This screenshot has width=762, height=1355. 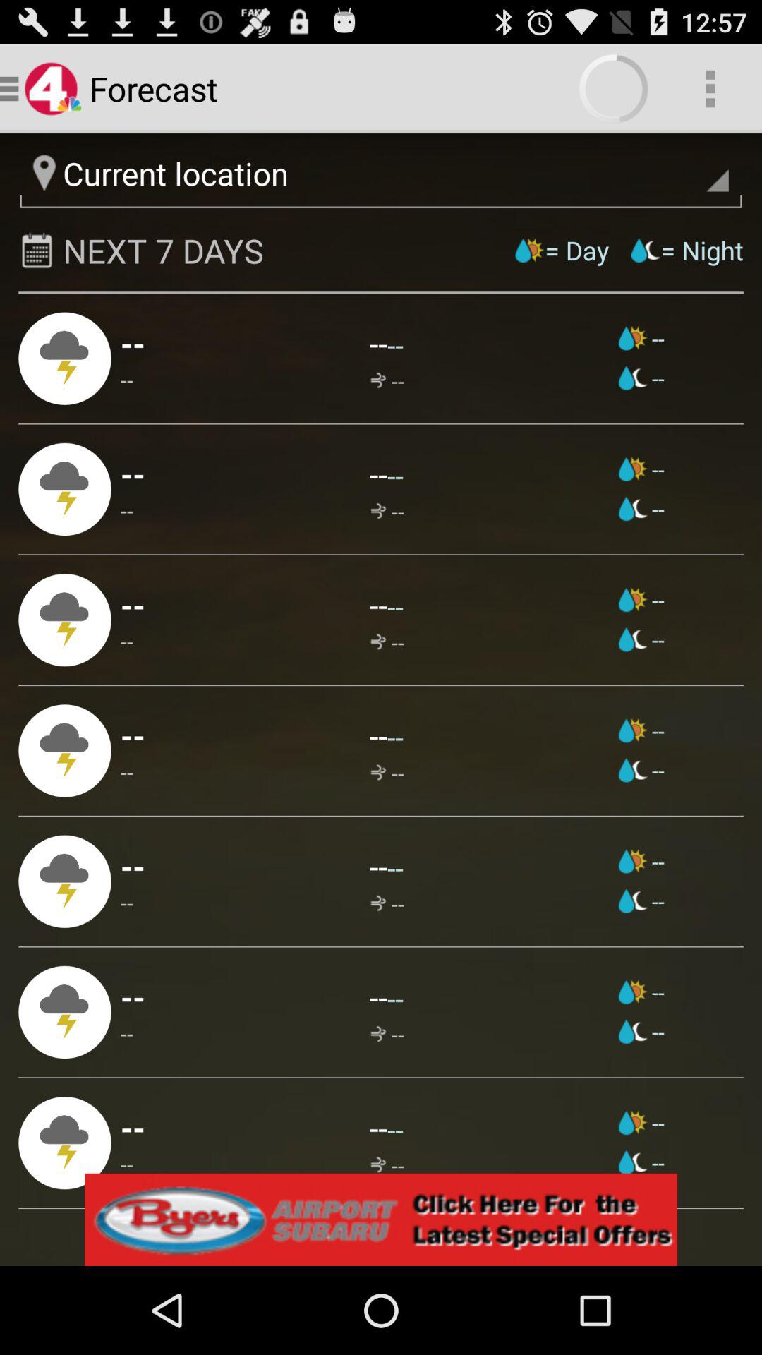 What do you see at coordinates (378, 343) in the screenshot?
I see `jump until the -- item` at bounding box center [378, 343].